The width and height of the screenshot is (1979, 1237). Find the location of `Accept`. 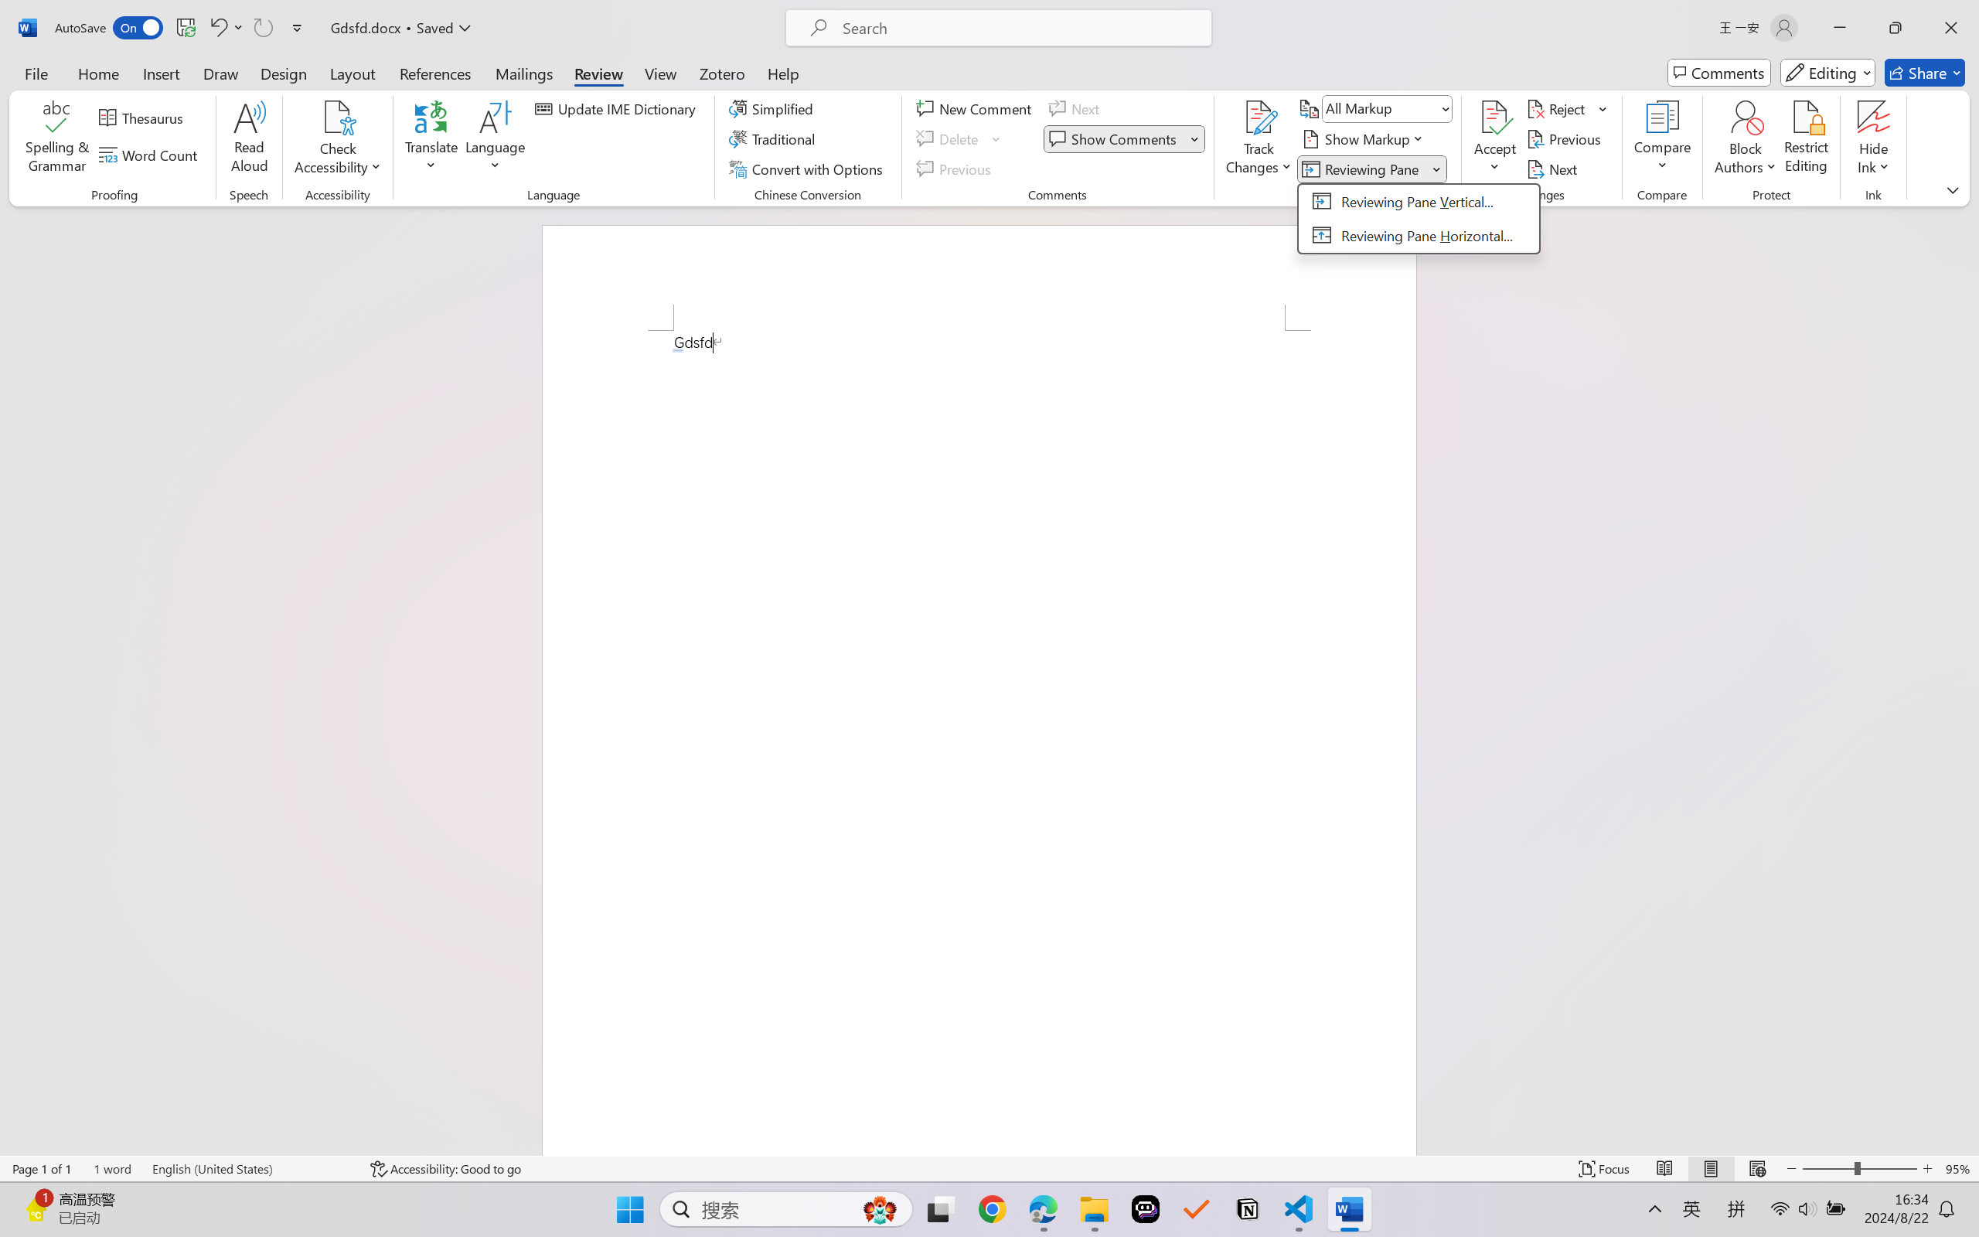

Accept is located at coordinates (1495, 139).